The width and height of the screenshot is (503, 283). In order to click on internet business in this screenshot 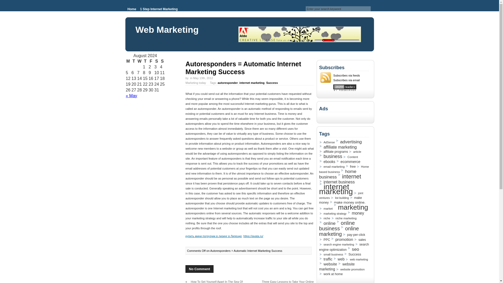, I will do `click(337, 182)`.